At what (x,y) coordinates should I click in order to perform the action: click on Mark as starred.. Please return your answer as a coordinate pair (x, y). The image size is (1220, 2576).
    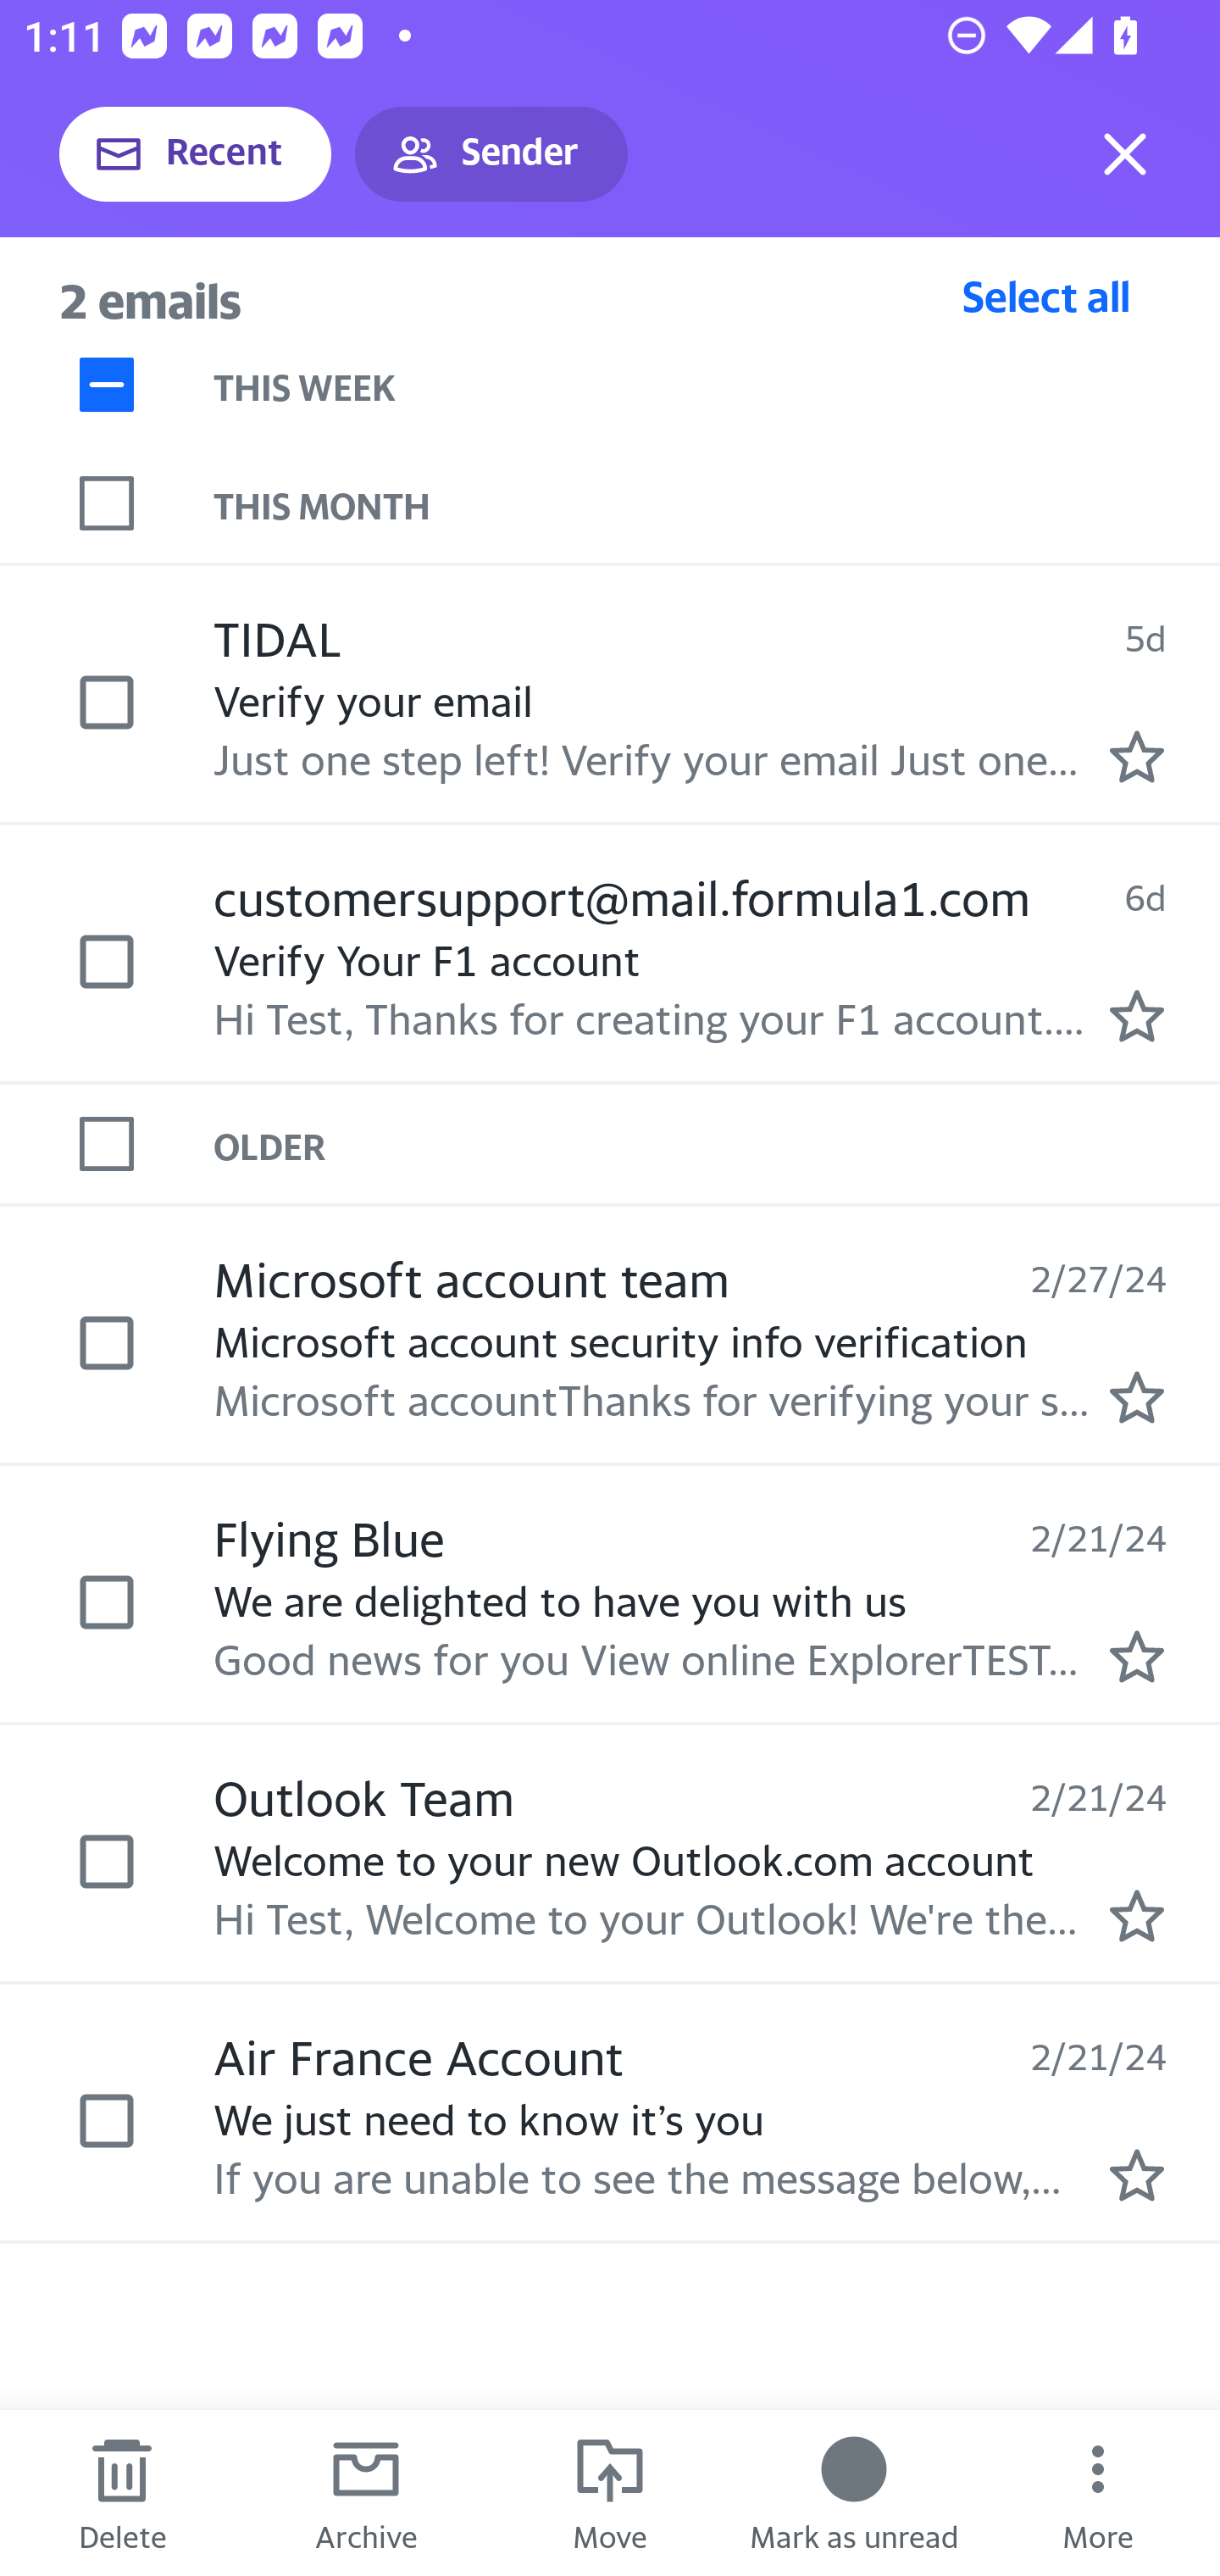
    Looking at the image, I should click on (1137, 1657).